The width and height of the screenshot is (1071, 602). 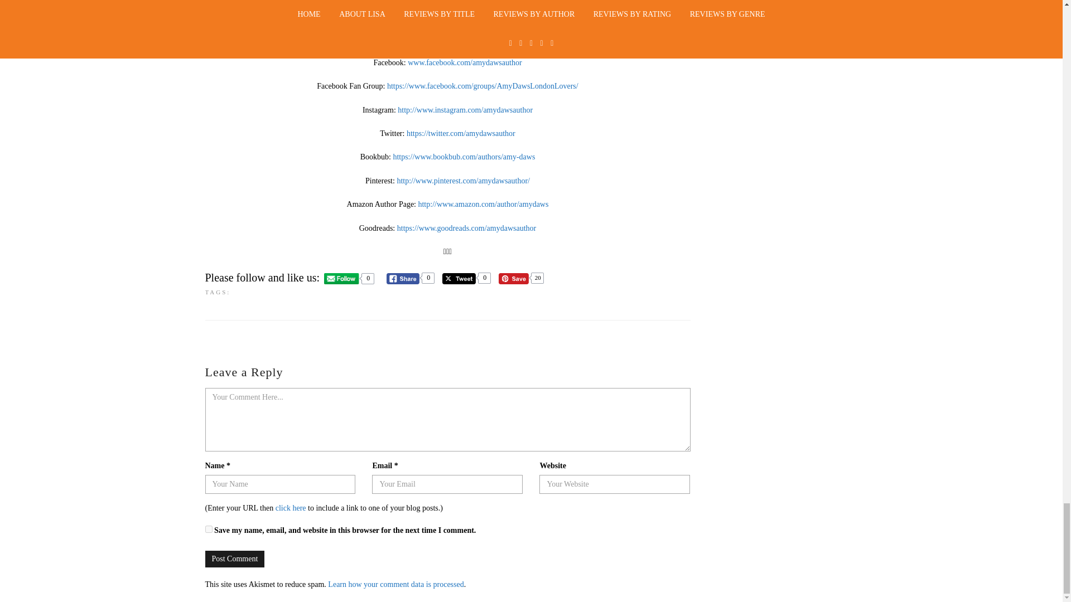 I want to click on Tweet, so click(x=459, y=279).